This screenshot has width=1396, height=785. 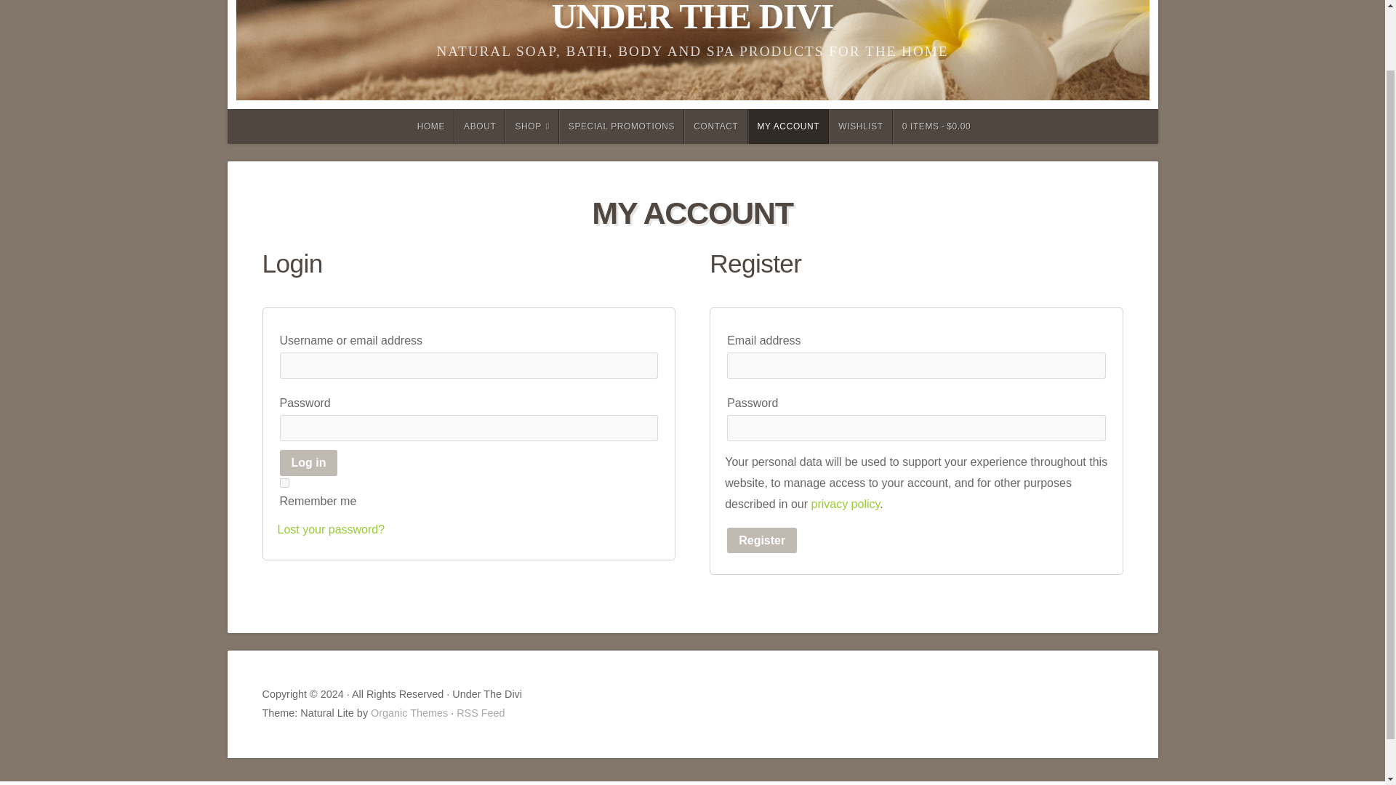 I want to click on UNDER THE DIVI, so click(x=692, y=17).